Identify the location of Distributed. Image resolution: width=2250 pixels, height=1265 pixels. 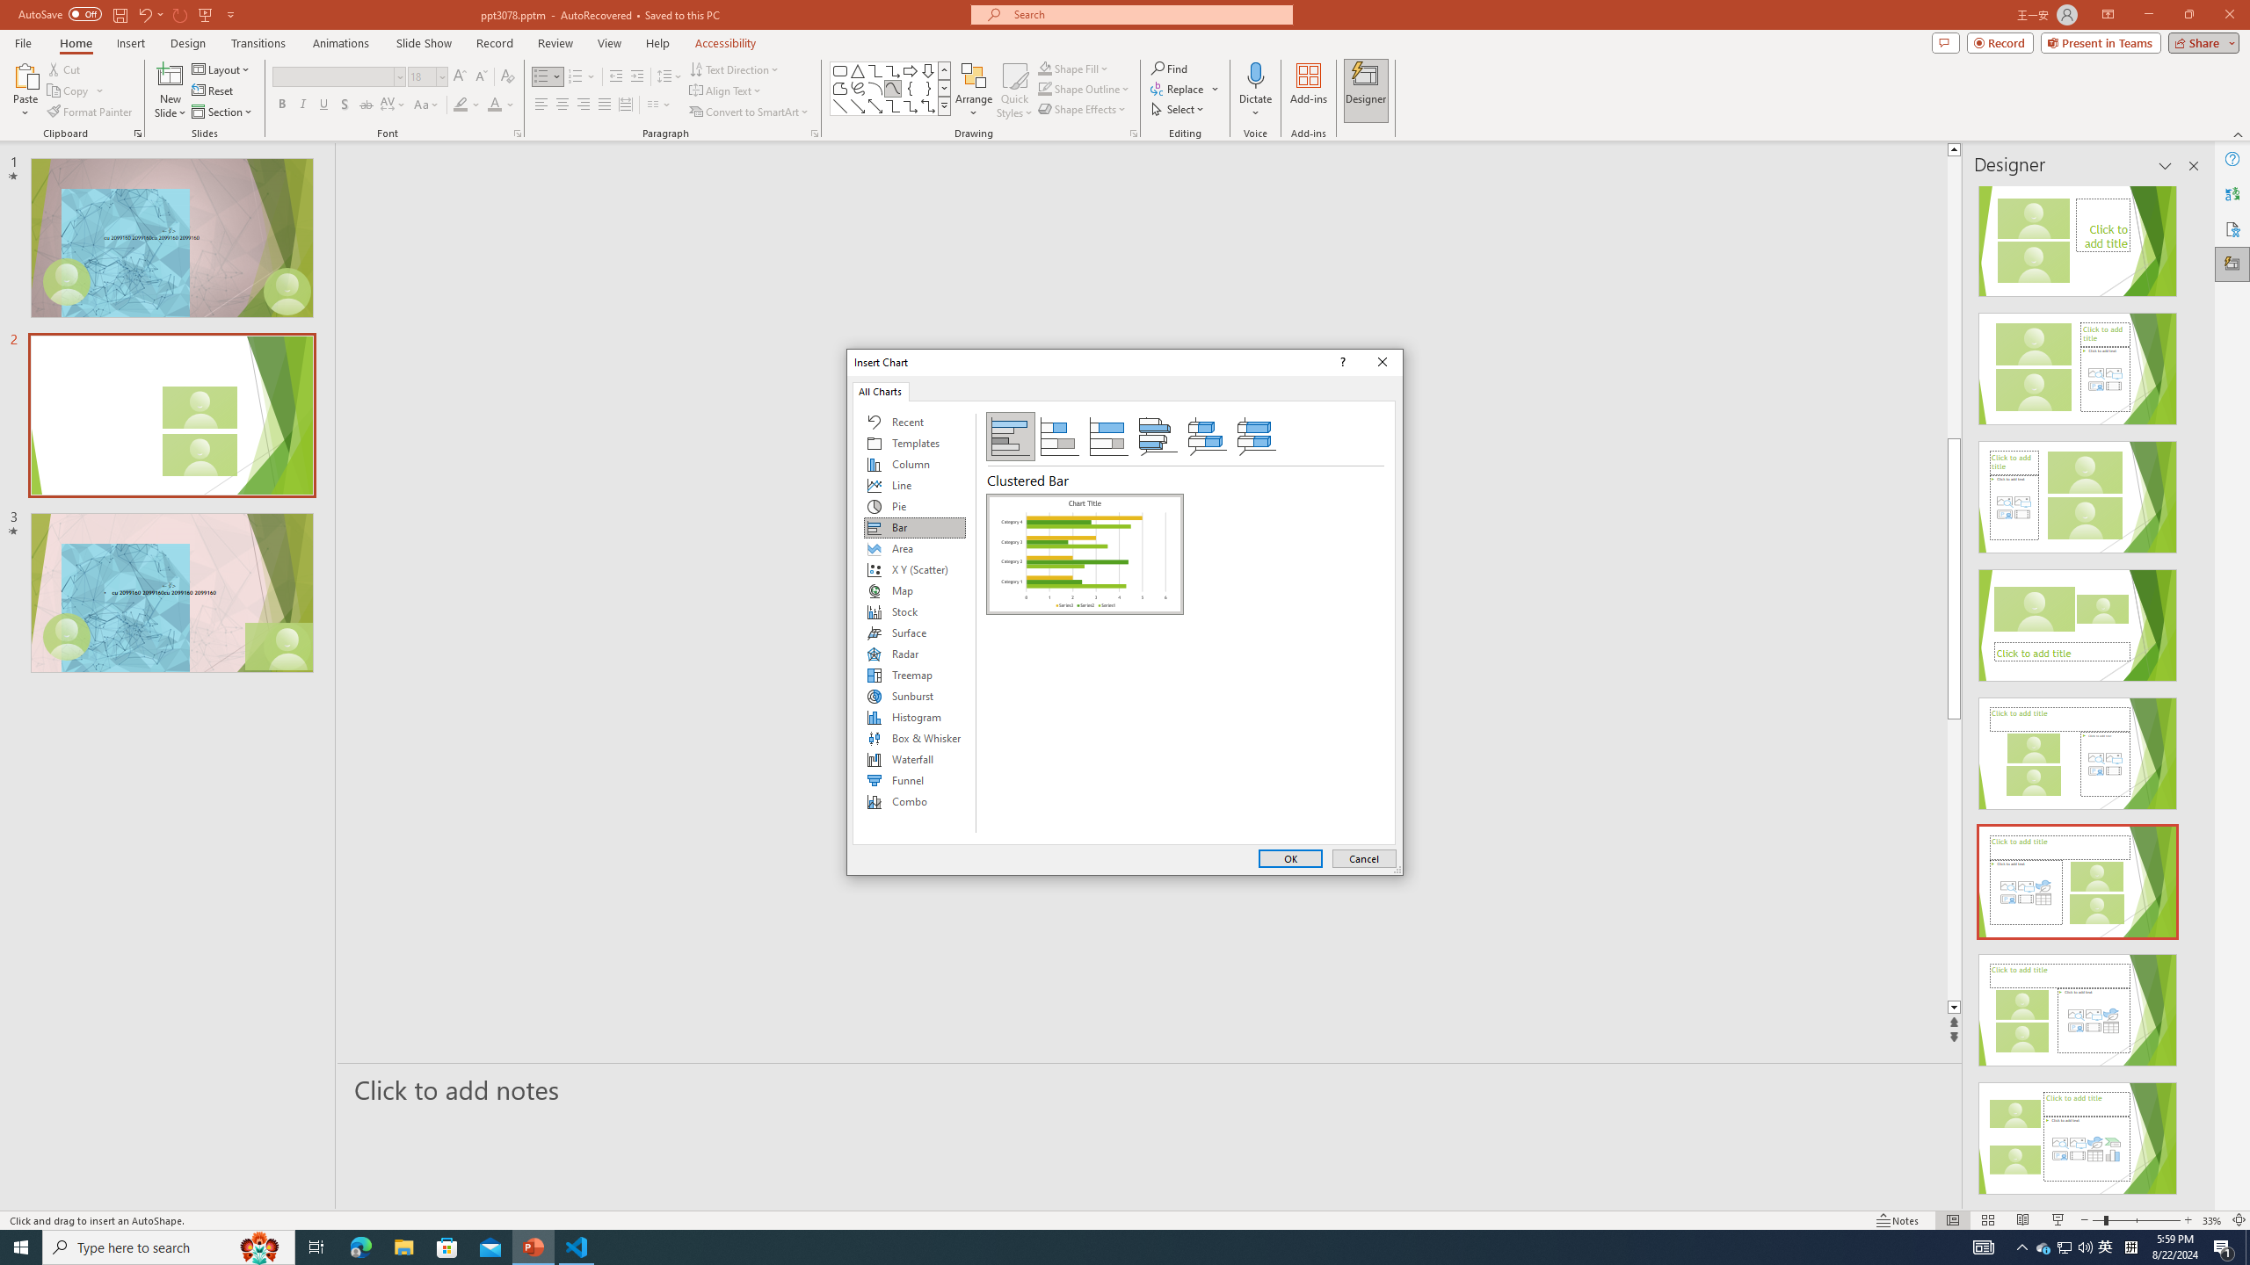
(625, 105).